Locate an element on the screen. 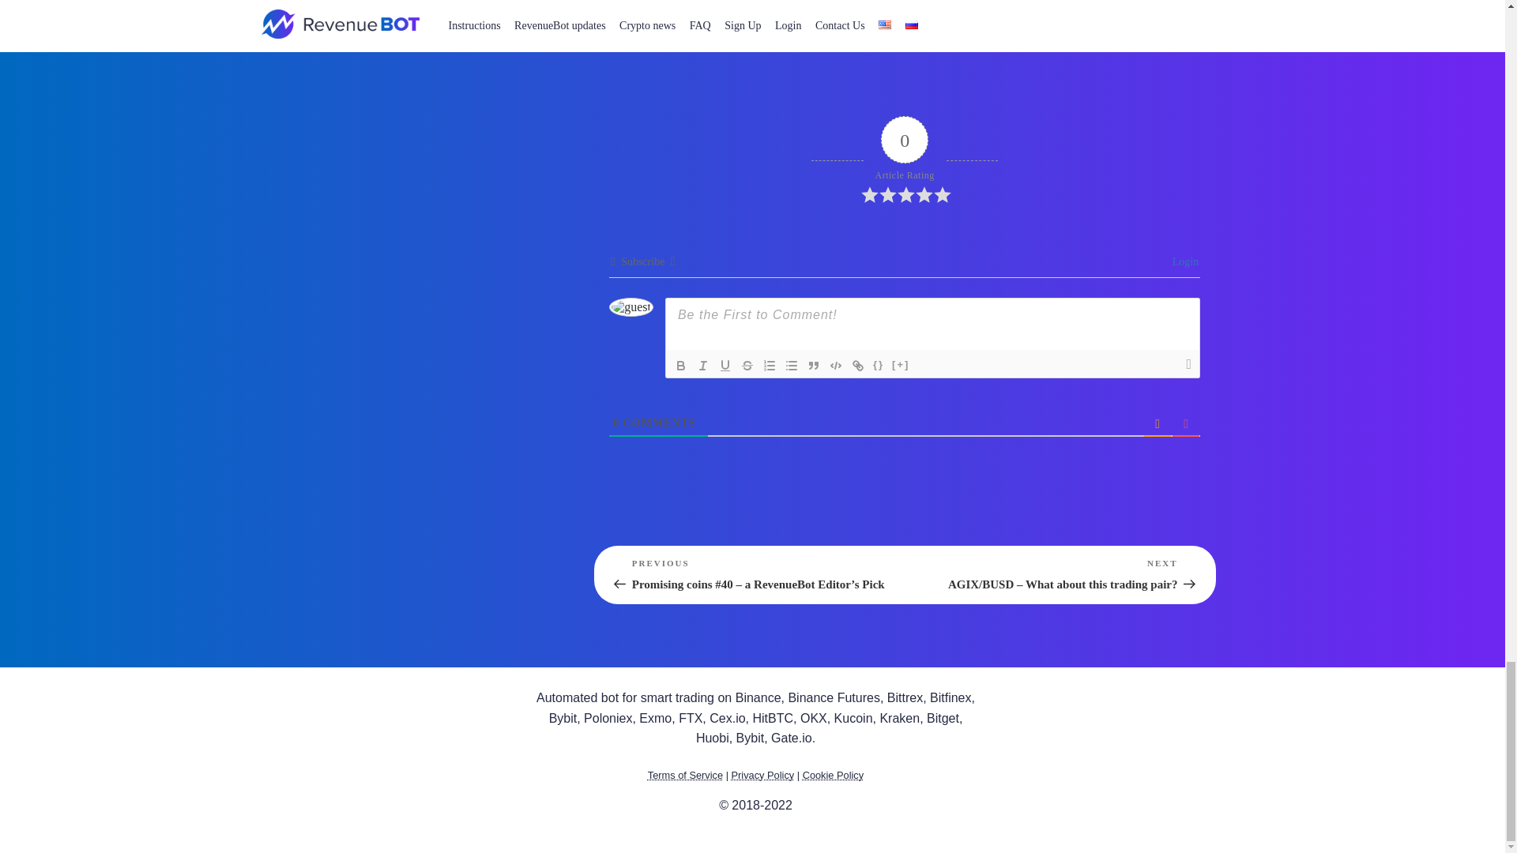  Strike is located at coordinates (747, 366).